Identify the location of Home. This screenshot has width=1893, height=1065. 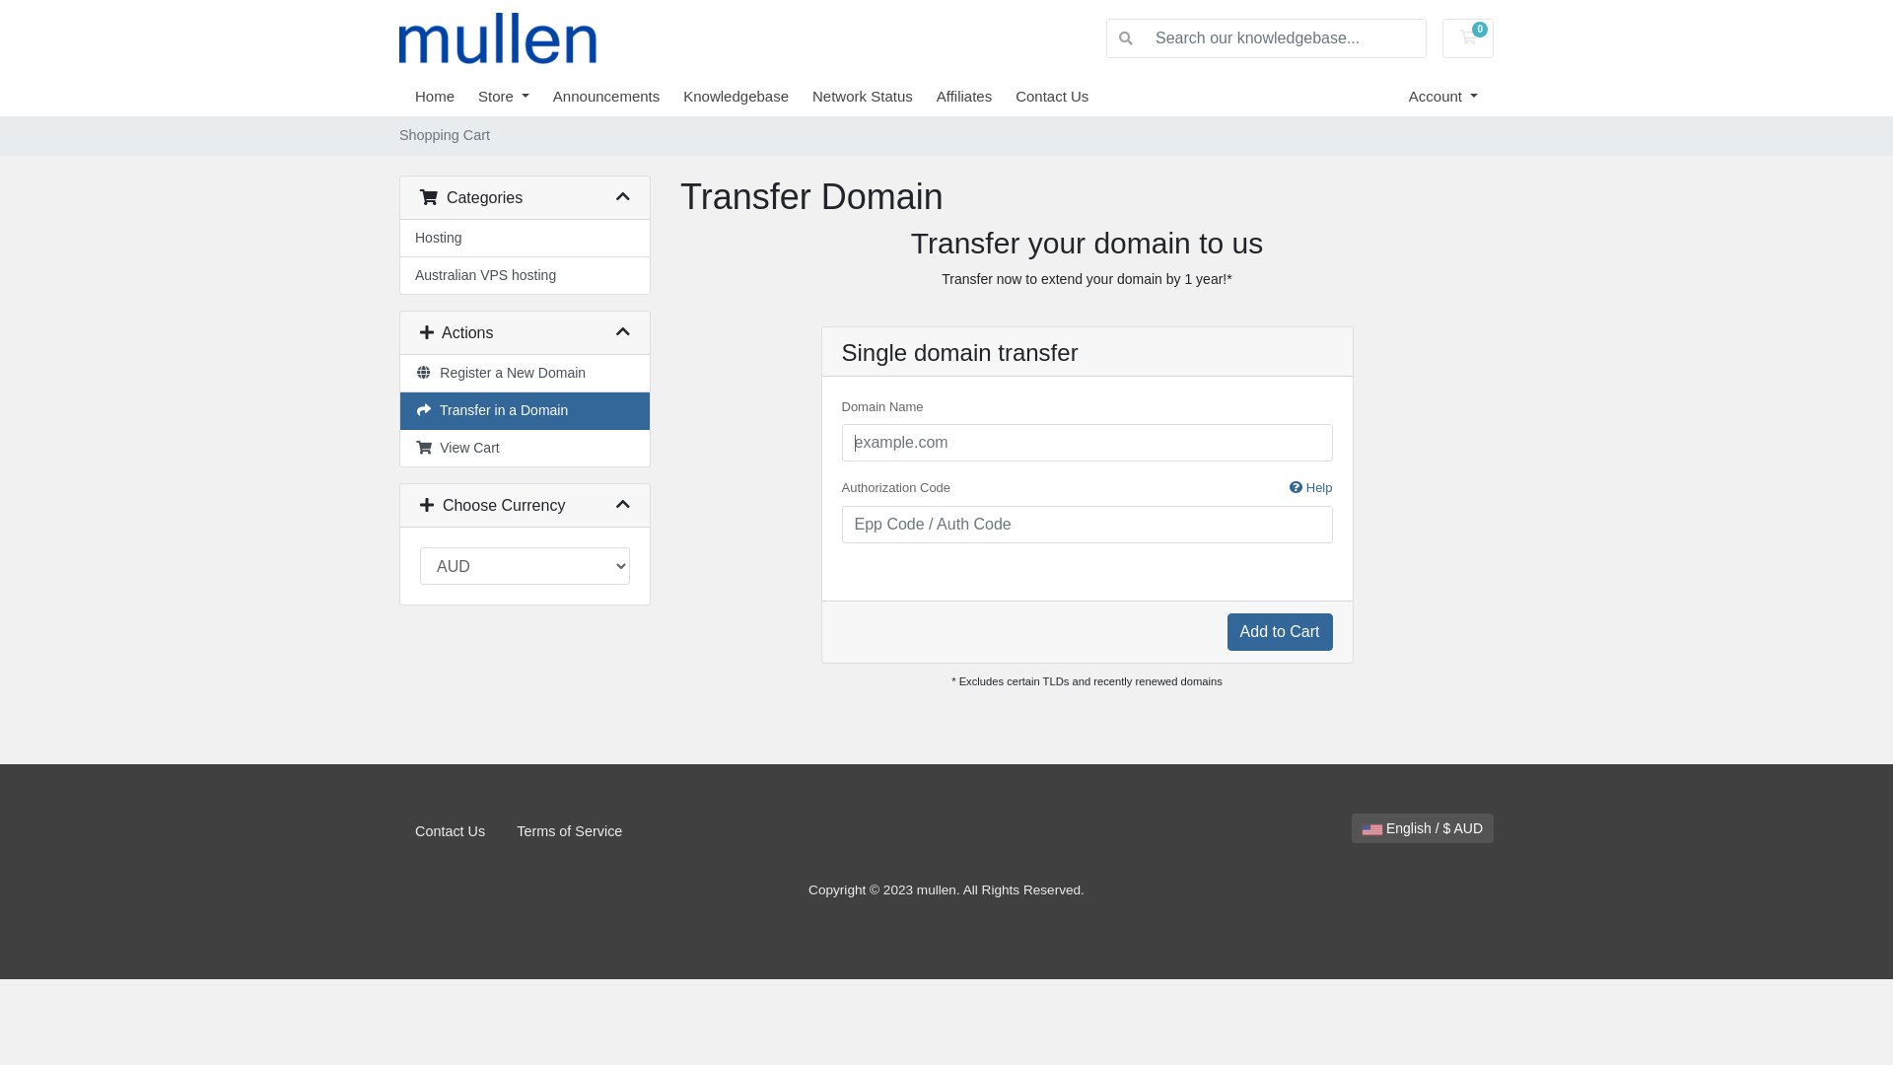
(447, 97).